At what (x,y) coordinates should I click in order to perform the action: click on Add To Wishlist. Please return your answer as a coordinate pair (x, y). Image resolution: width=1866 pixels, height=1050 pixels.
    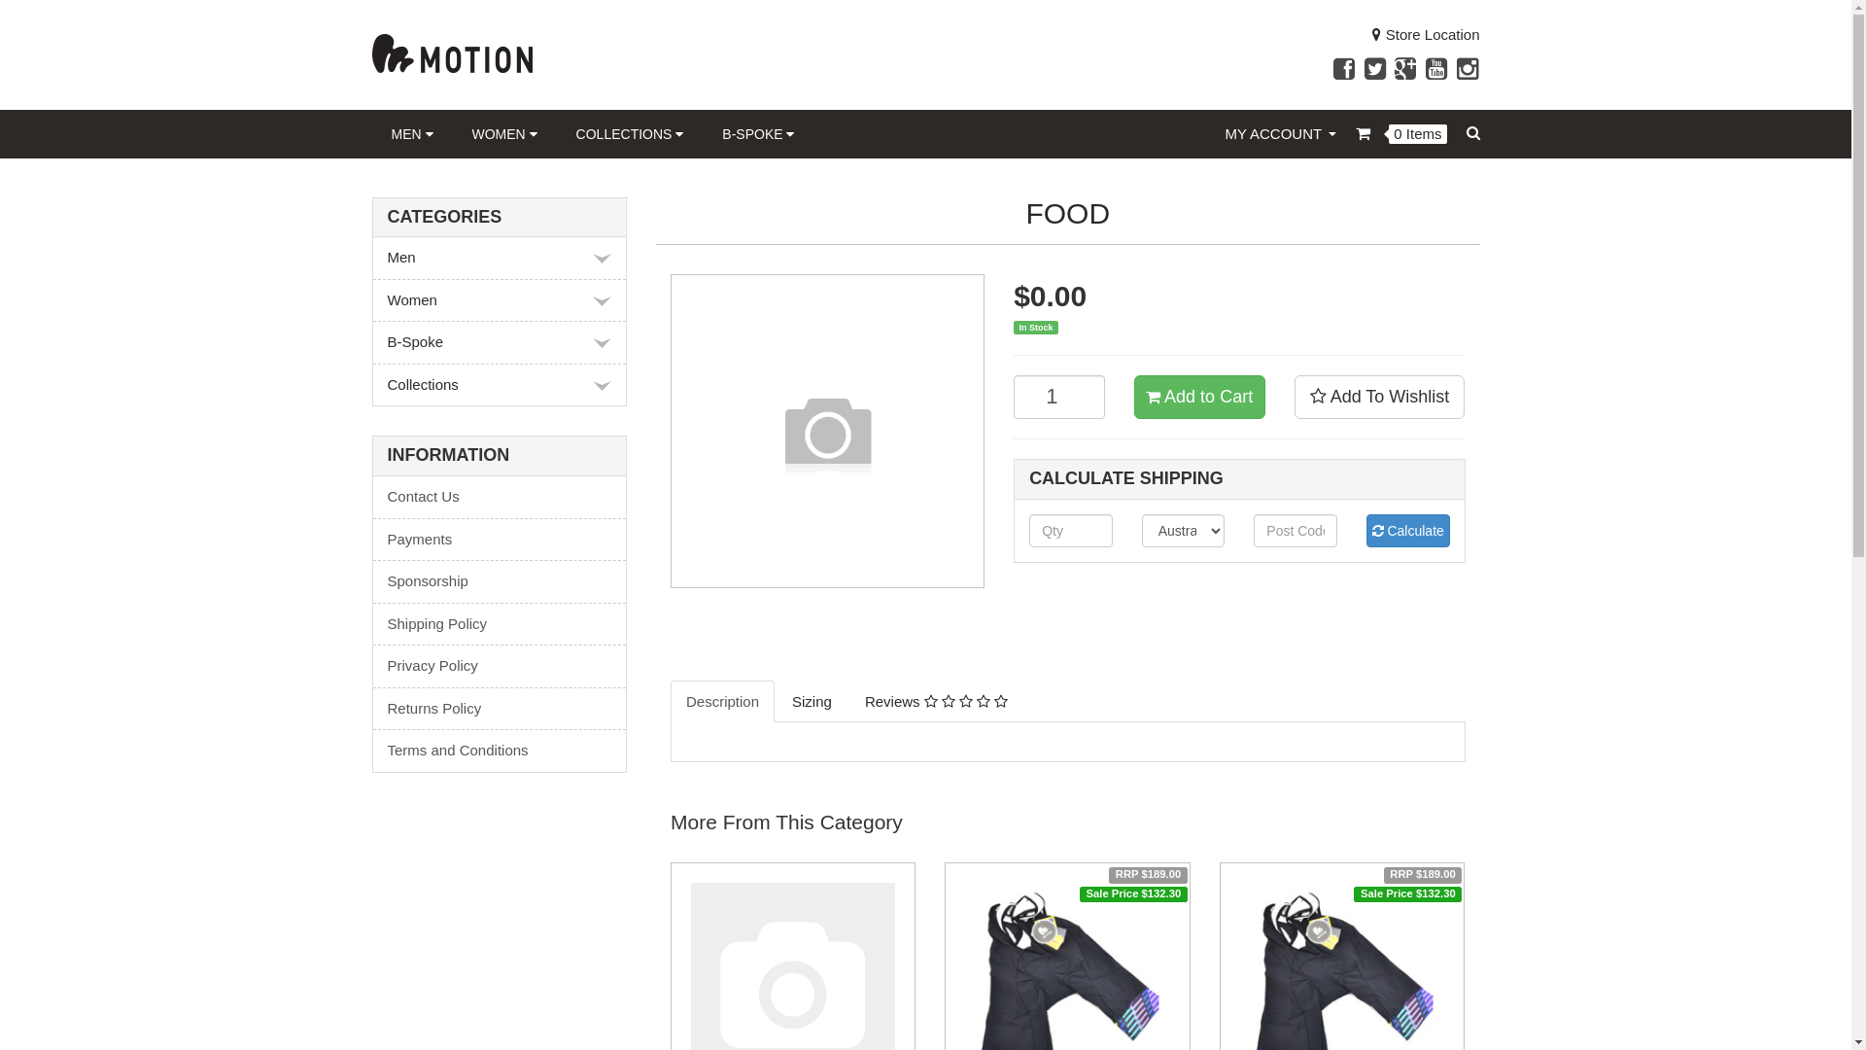
    Looking at the image, I should click on (1380, 398).